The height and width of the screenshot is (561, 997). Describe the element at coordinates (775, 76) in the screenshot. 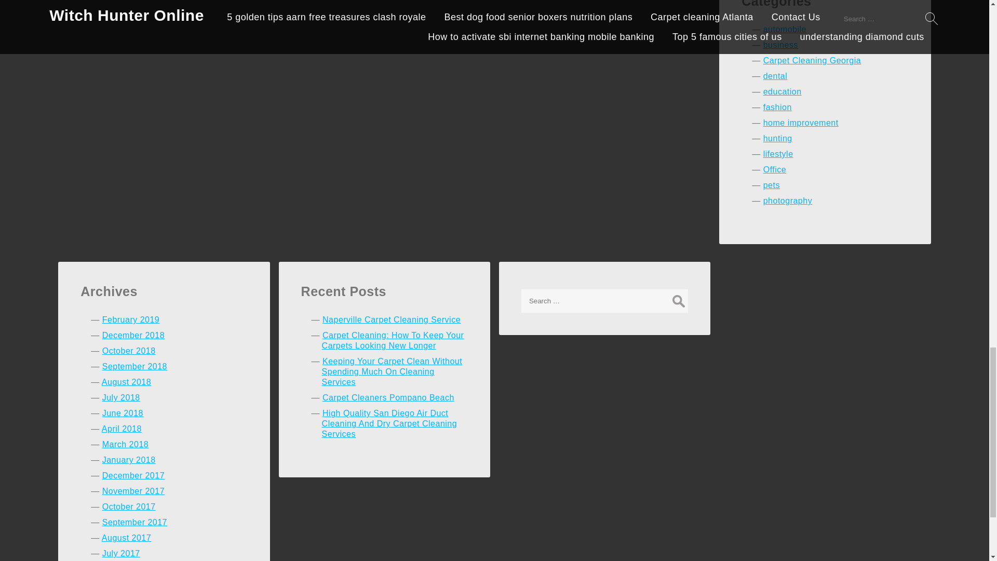

I see `dental` at that location.